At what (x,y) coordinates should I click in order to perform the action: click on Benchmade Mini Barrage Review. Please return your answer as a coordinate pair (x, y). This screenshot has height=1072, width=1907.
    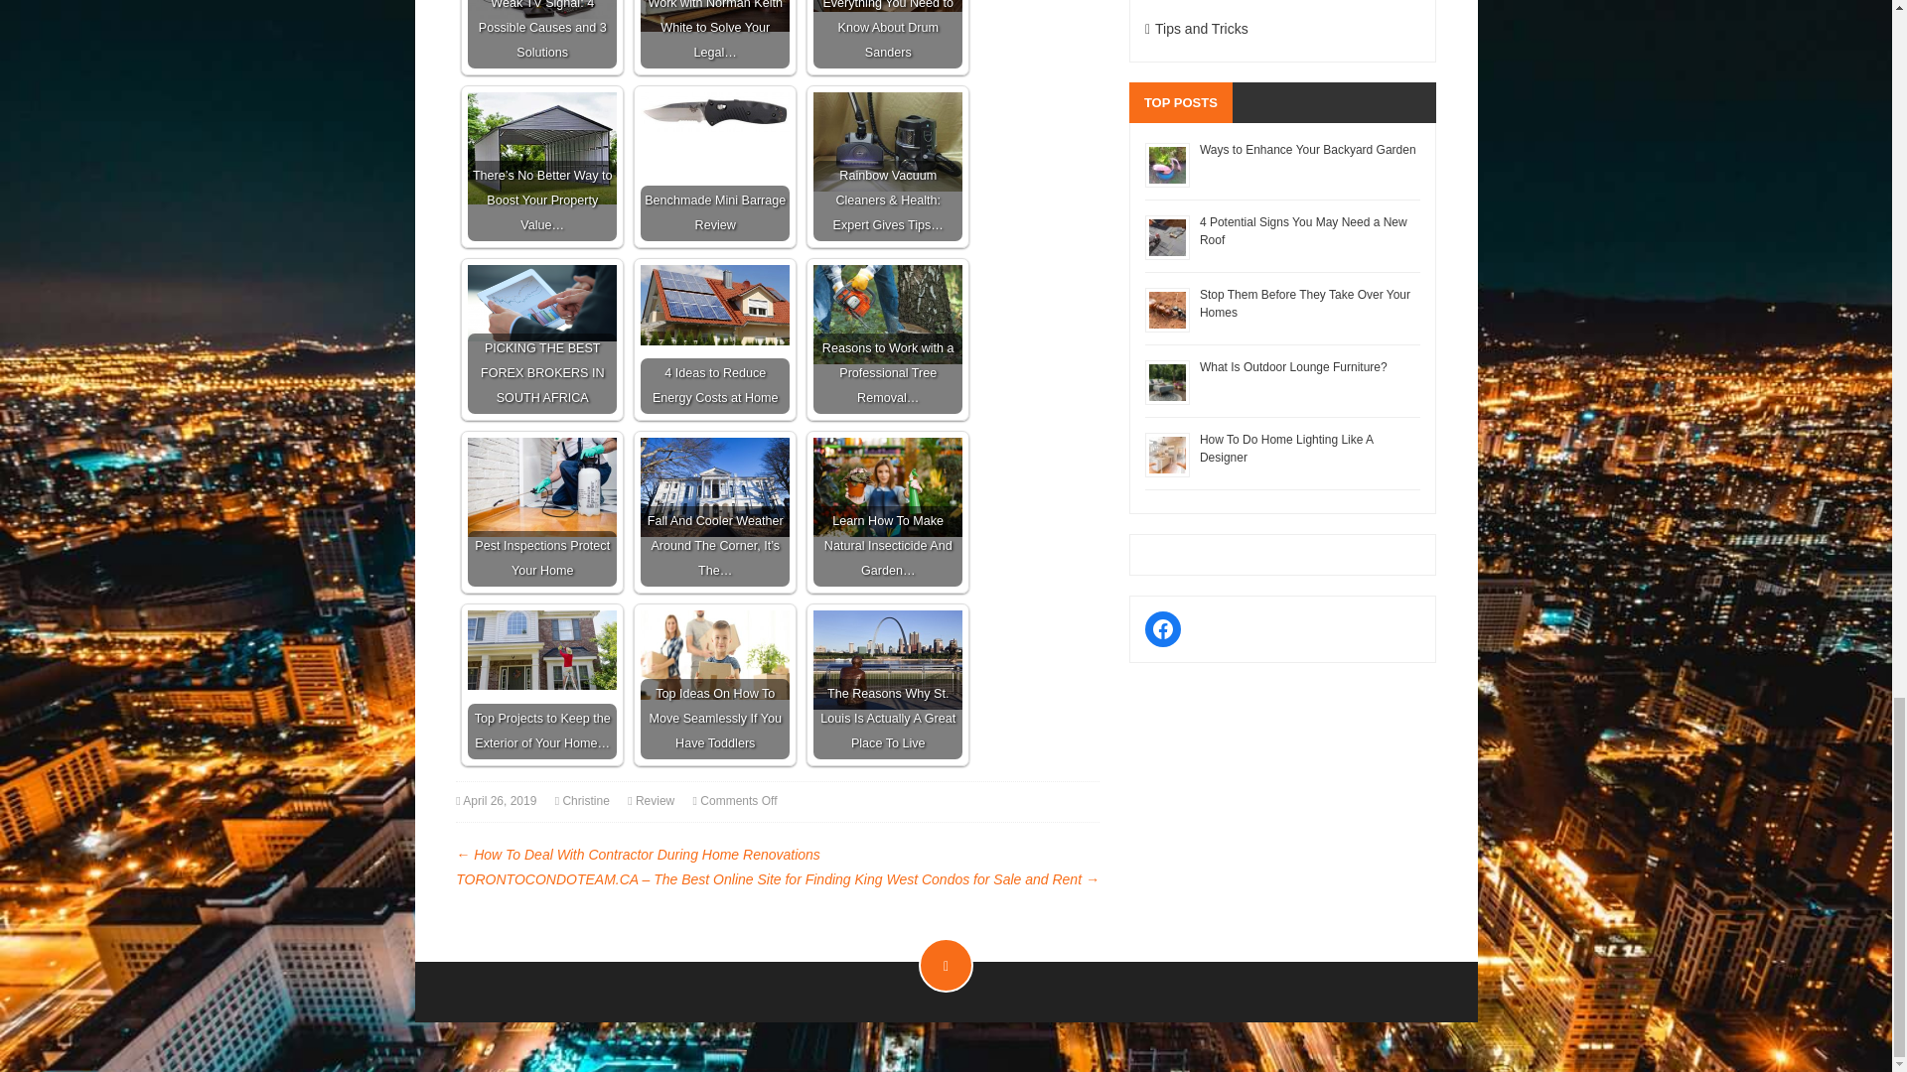
    Looking at the image, I should click on (715, 111).